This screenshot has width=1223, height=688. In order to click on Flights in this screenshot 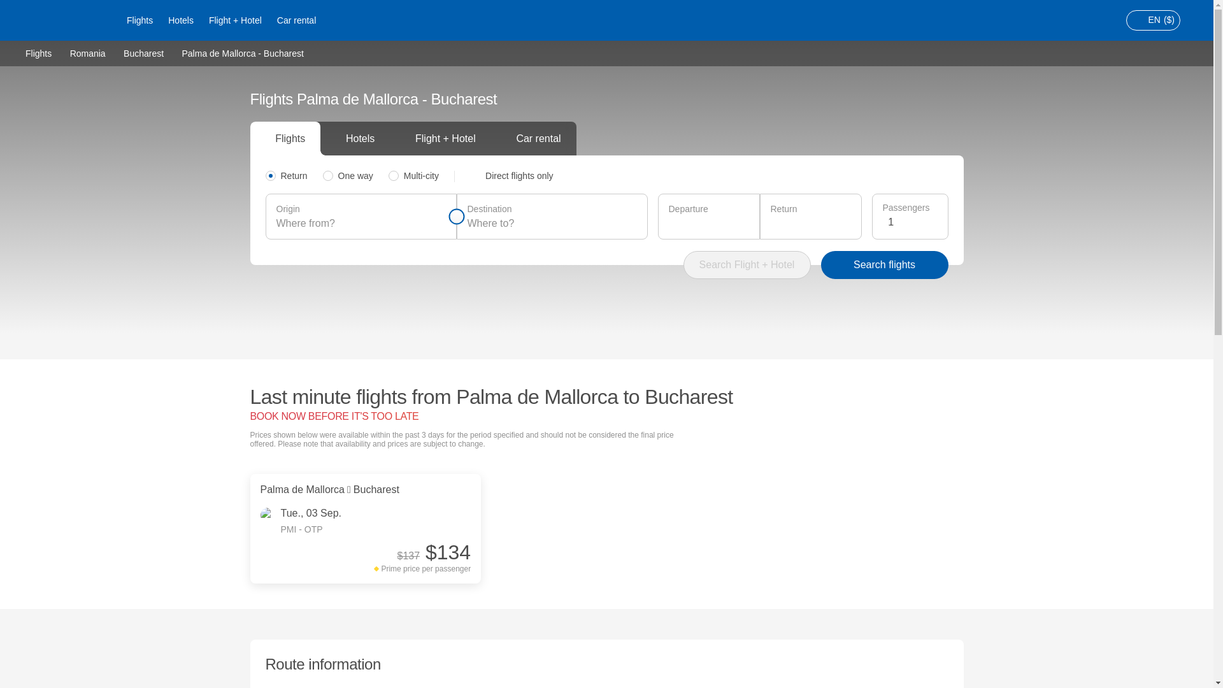, I will do `click(38, 52)`.